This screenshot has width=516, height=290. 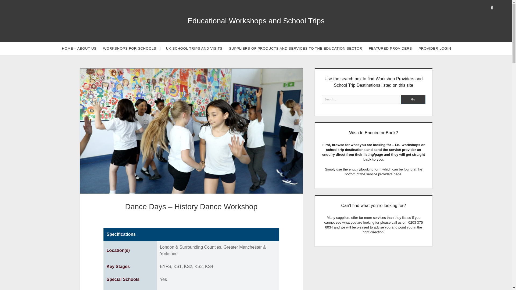 I want to click on PROVIDER LOGIN, so click(x=435, y=48).